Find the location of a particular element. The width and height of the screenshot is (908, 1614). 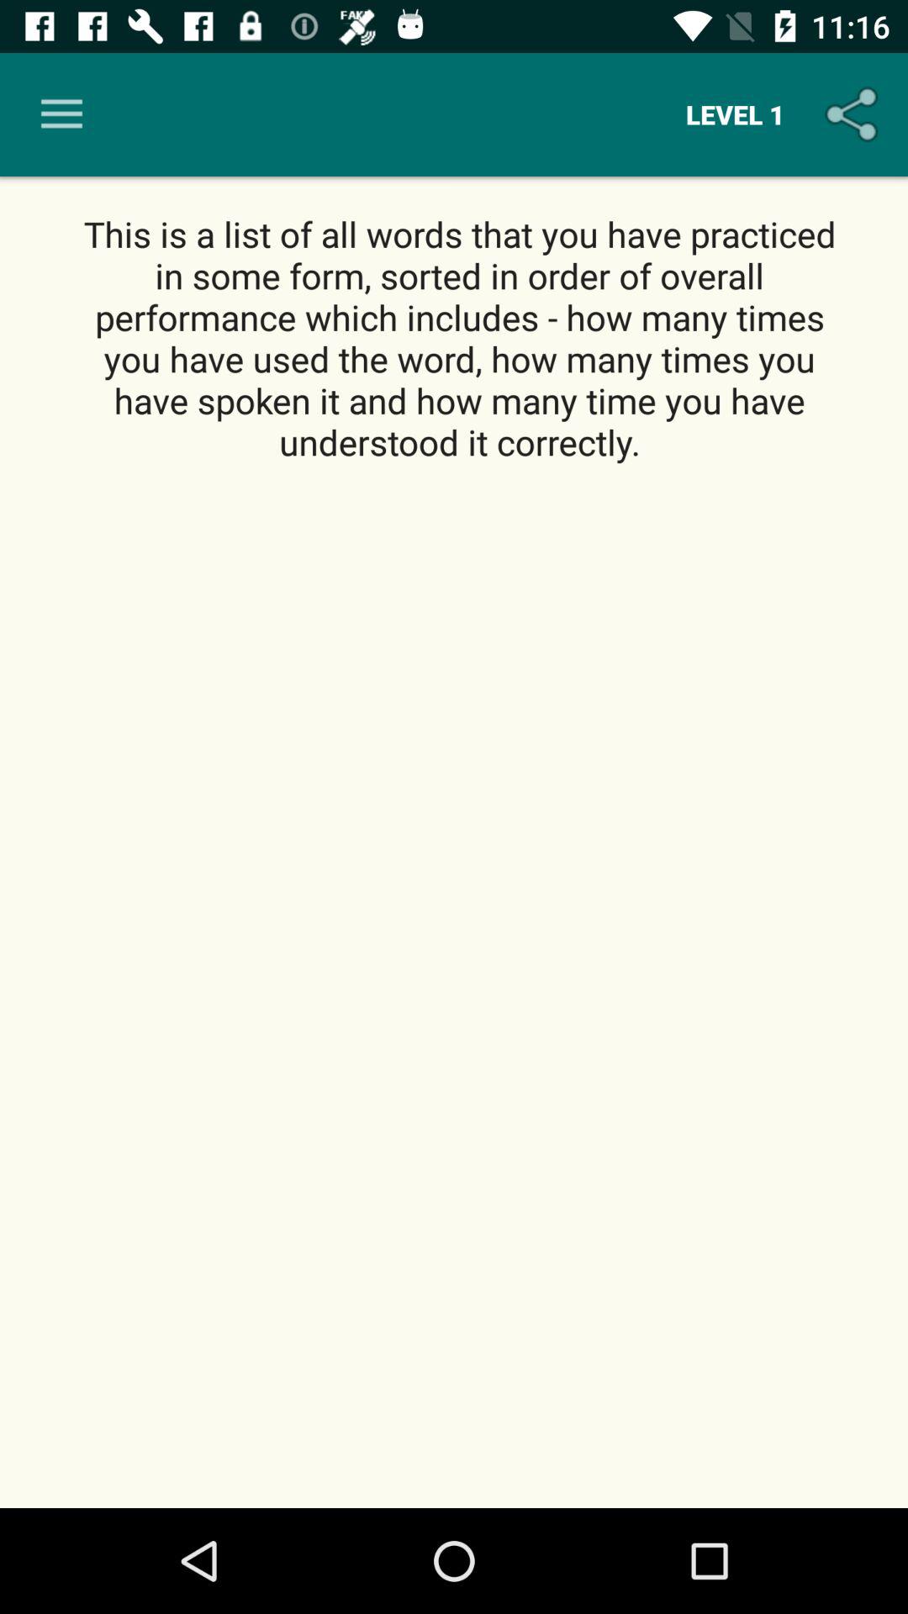

turn on item above the this is a is located at coordinates (735, 114).